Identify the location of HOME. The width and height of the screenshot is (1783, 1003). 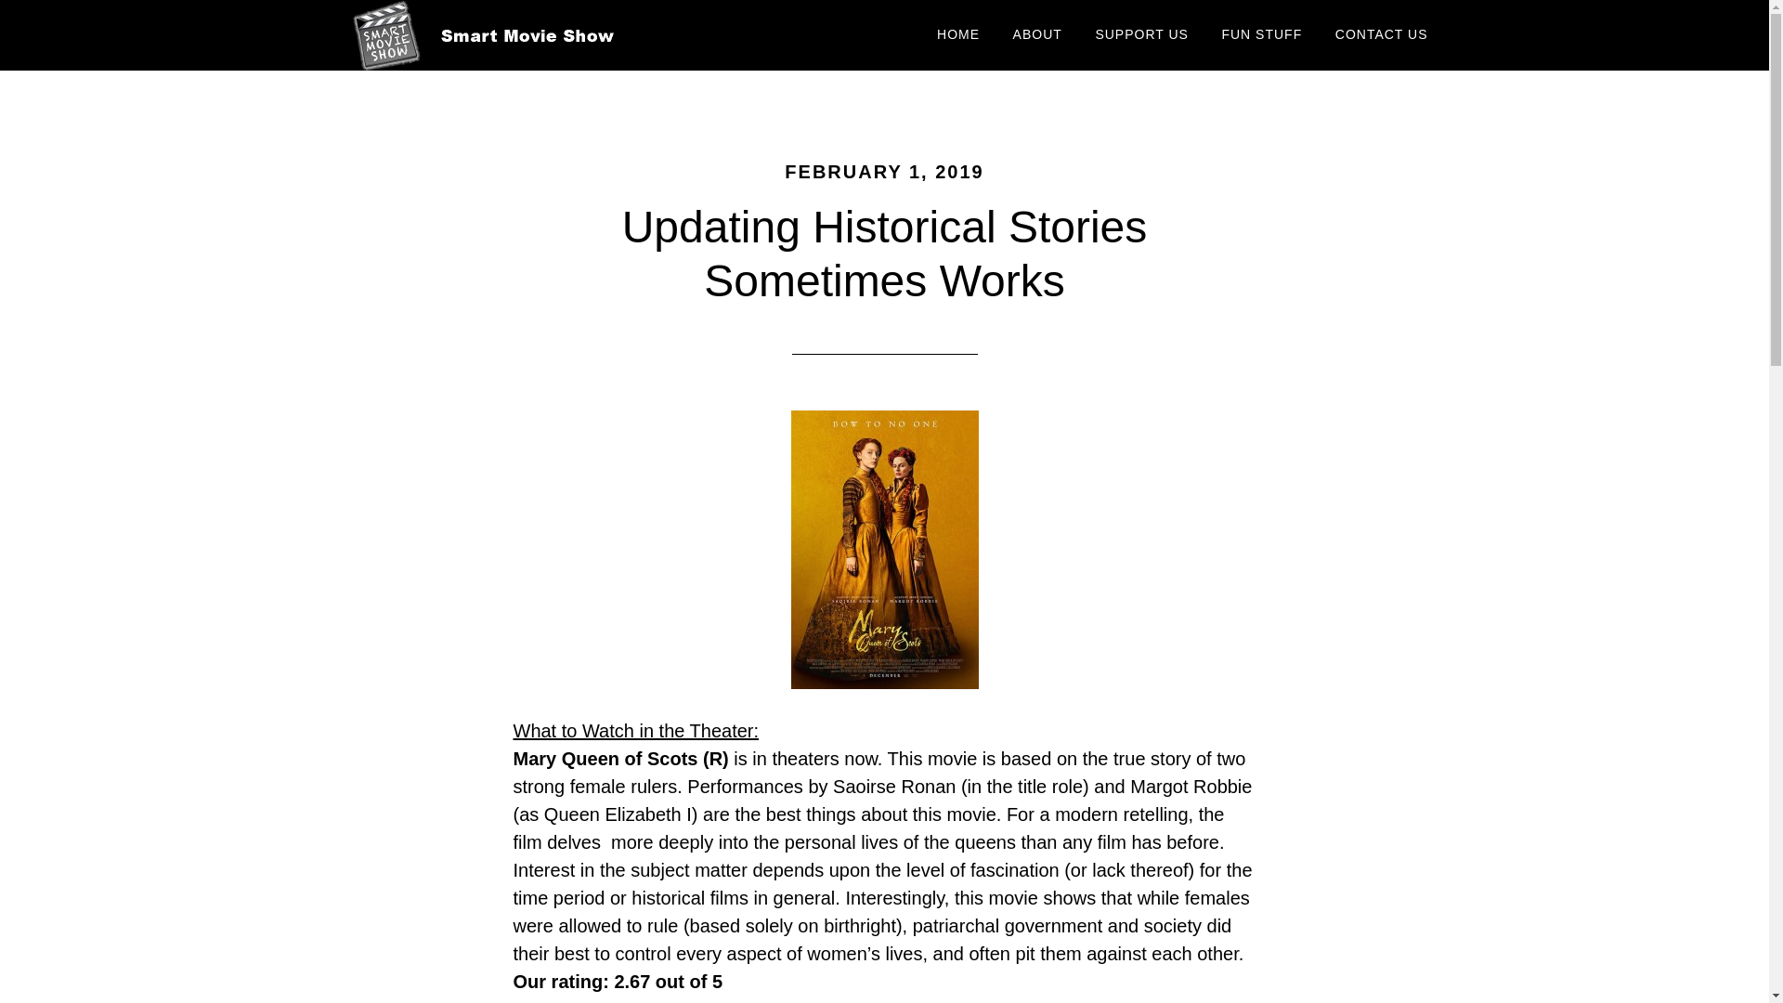
(958, 35).